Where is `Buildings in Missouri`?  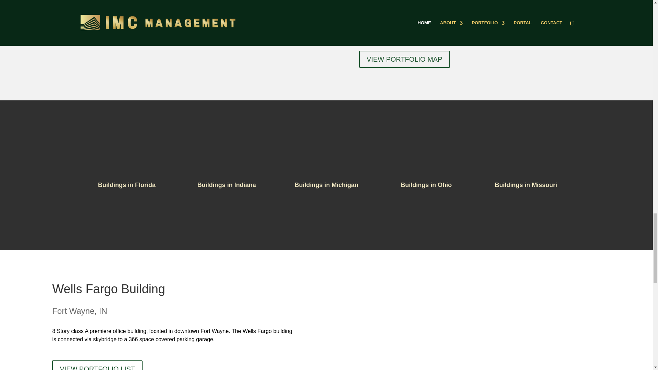 Buildings in Missouri is located at coordinates (526, 185).